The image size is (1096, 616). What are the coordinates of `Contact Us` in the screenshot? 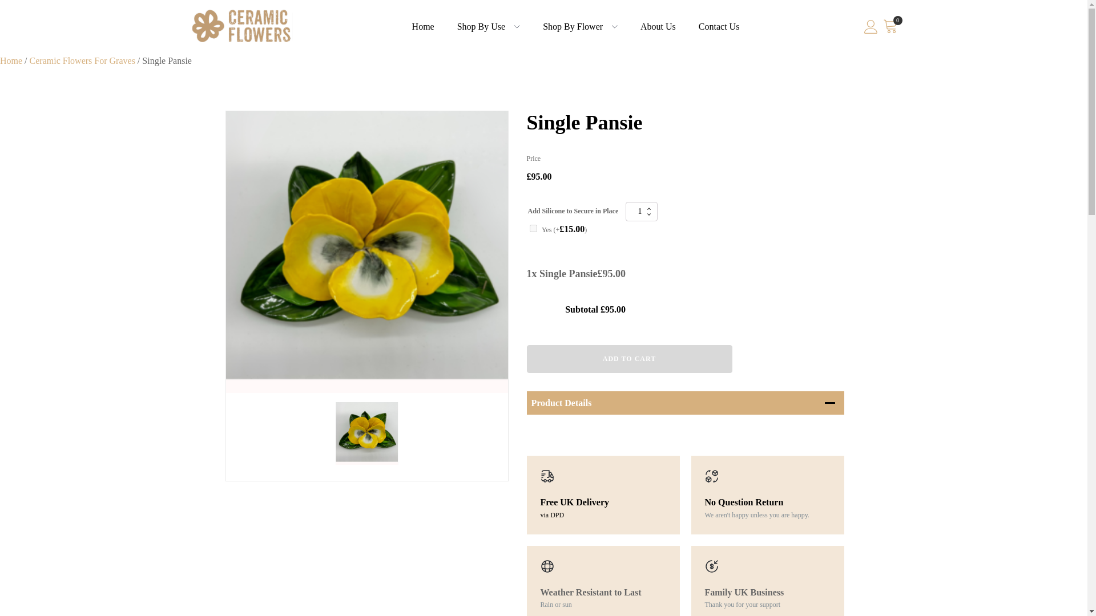 It's located at (719, 26).